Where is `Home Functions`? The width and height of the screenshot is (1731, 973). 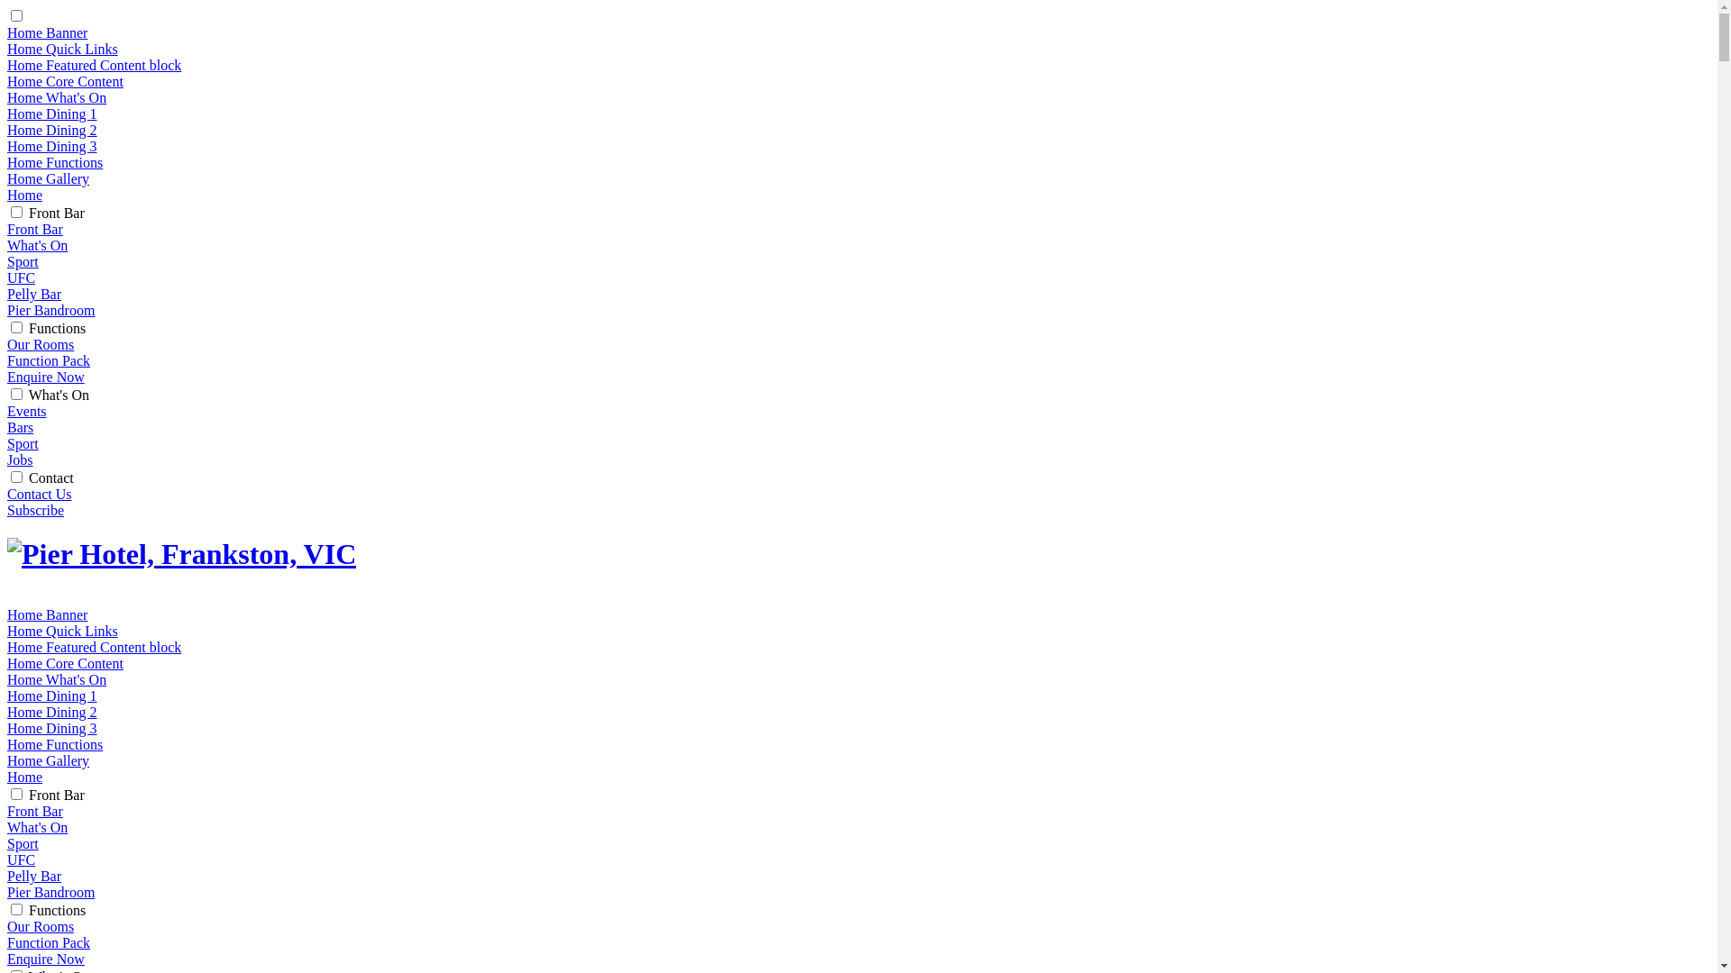 Home Functions is located at coordinates (55, 162).